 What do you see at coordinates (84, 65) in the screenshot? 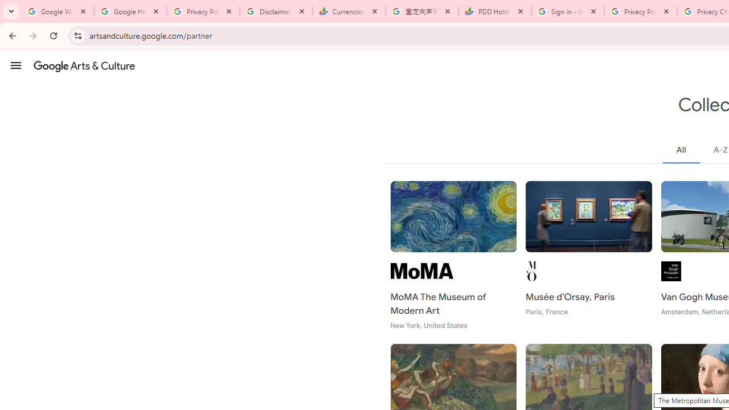
I see `Google Arts & Culture` at bounding box center [84, 65].